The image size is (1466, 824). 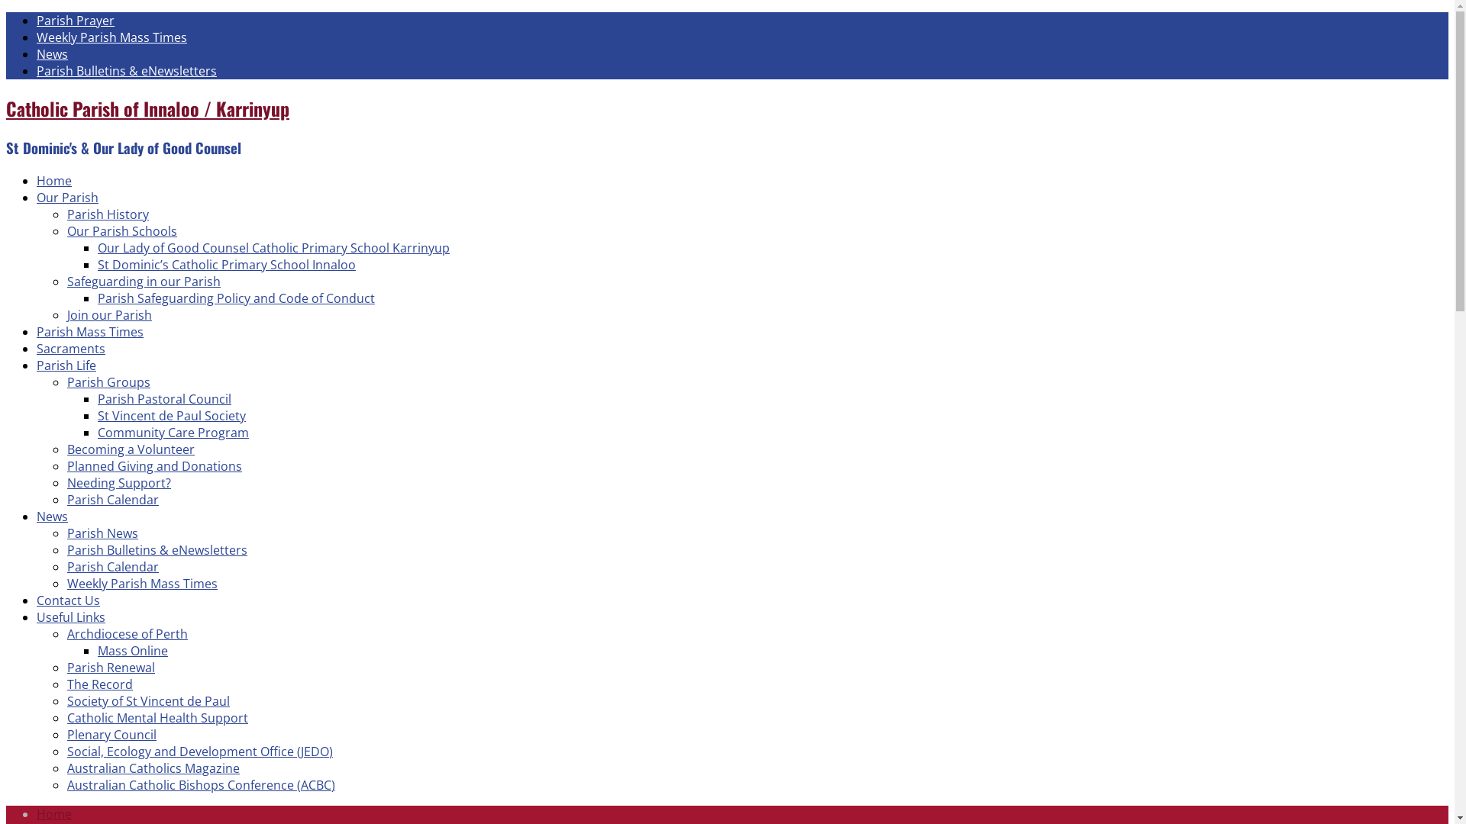 I want to click on Becoming a Volunteer, so click(x=131, y=449).